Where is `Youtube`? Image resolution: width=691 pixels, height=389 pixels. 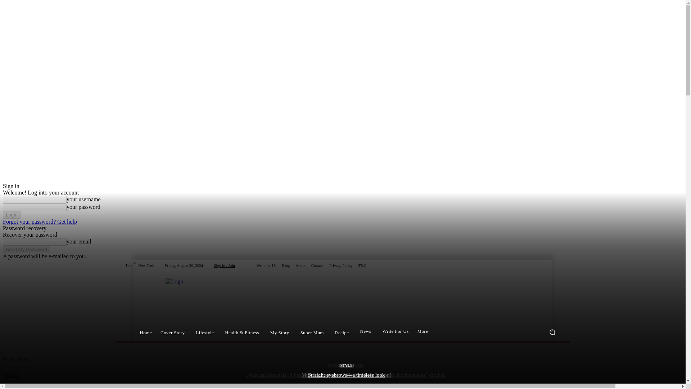 Youtube is located at coordinates (556, 265).